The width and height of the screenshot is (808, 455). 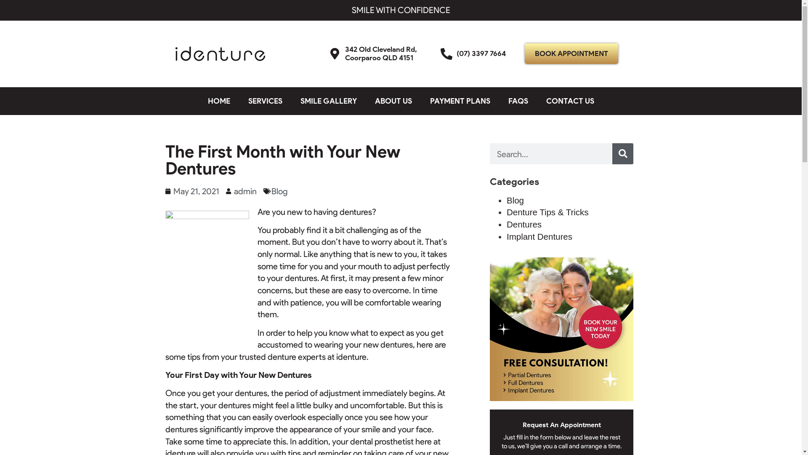 I want to click on May 21, 2021, so click(x=192, y=191).